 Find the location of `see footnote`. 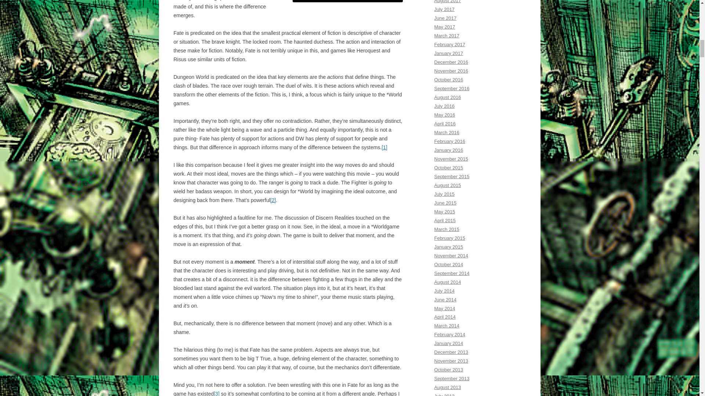

see footnote is located at coordinates (384, 147).